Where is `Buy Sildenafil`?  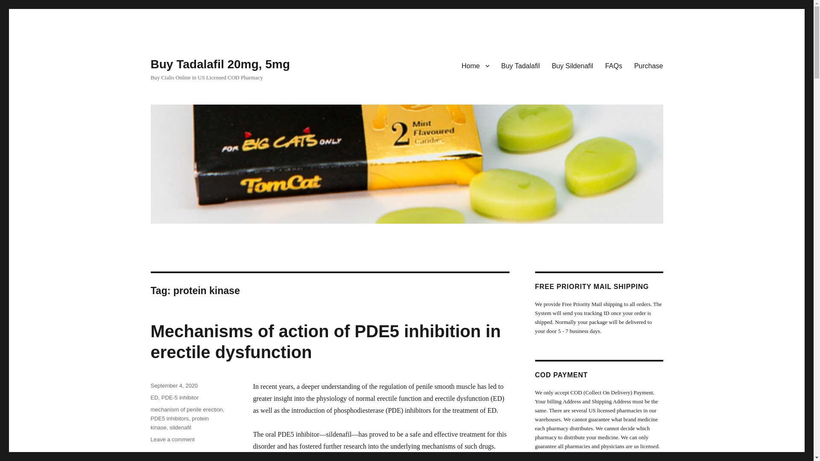 Buy Sildenafil is located at coordinates (572, 65).